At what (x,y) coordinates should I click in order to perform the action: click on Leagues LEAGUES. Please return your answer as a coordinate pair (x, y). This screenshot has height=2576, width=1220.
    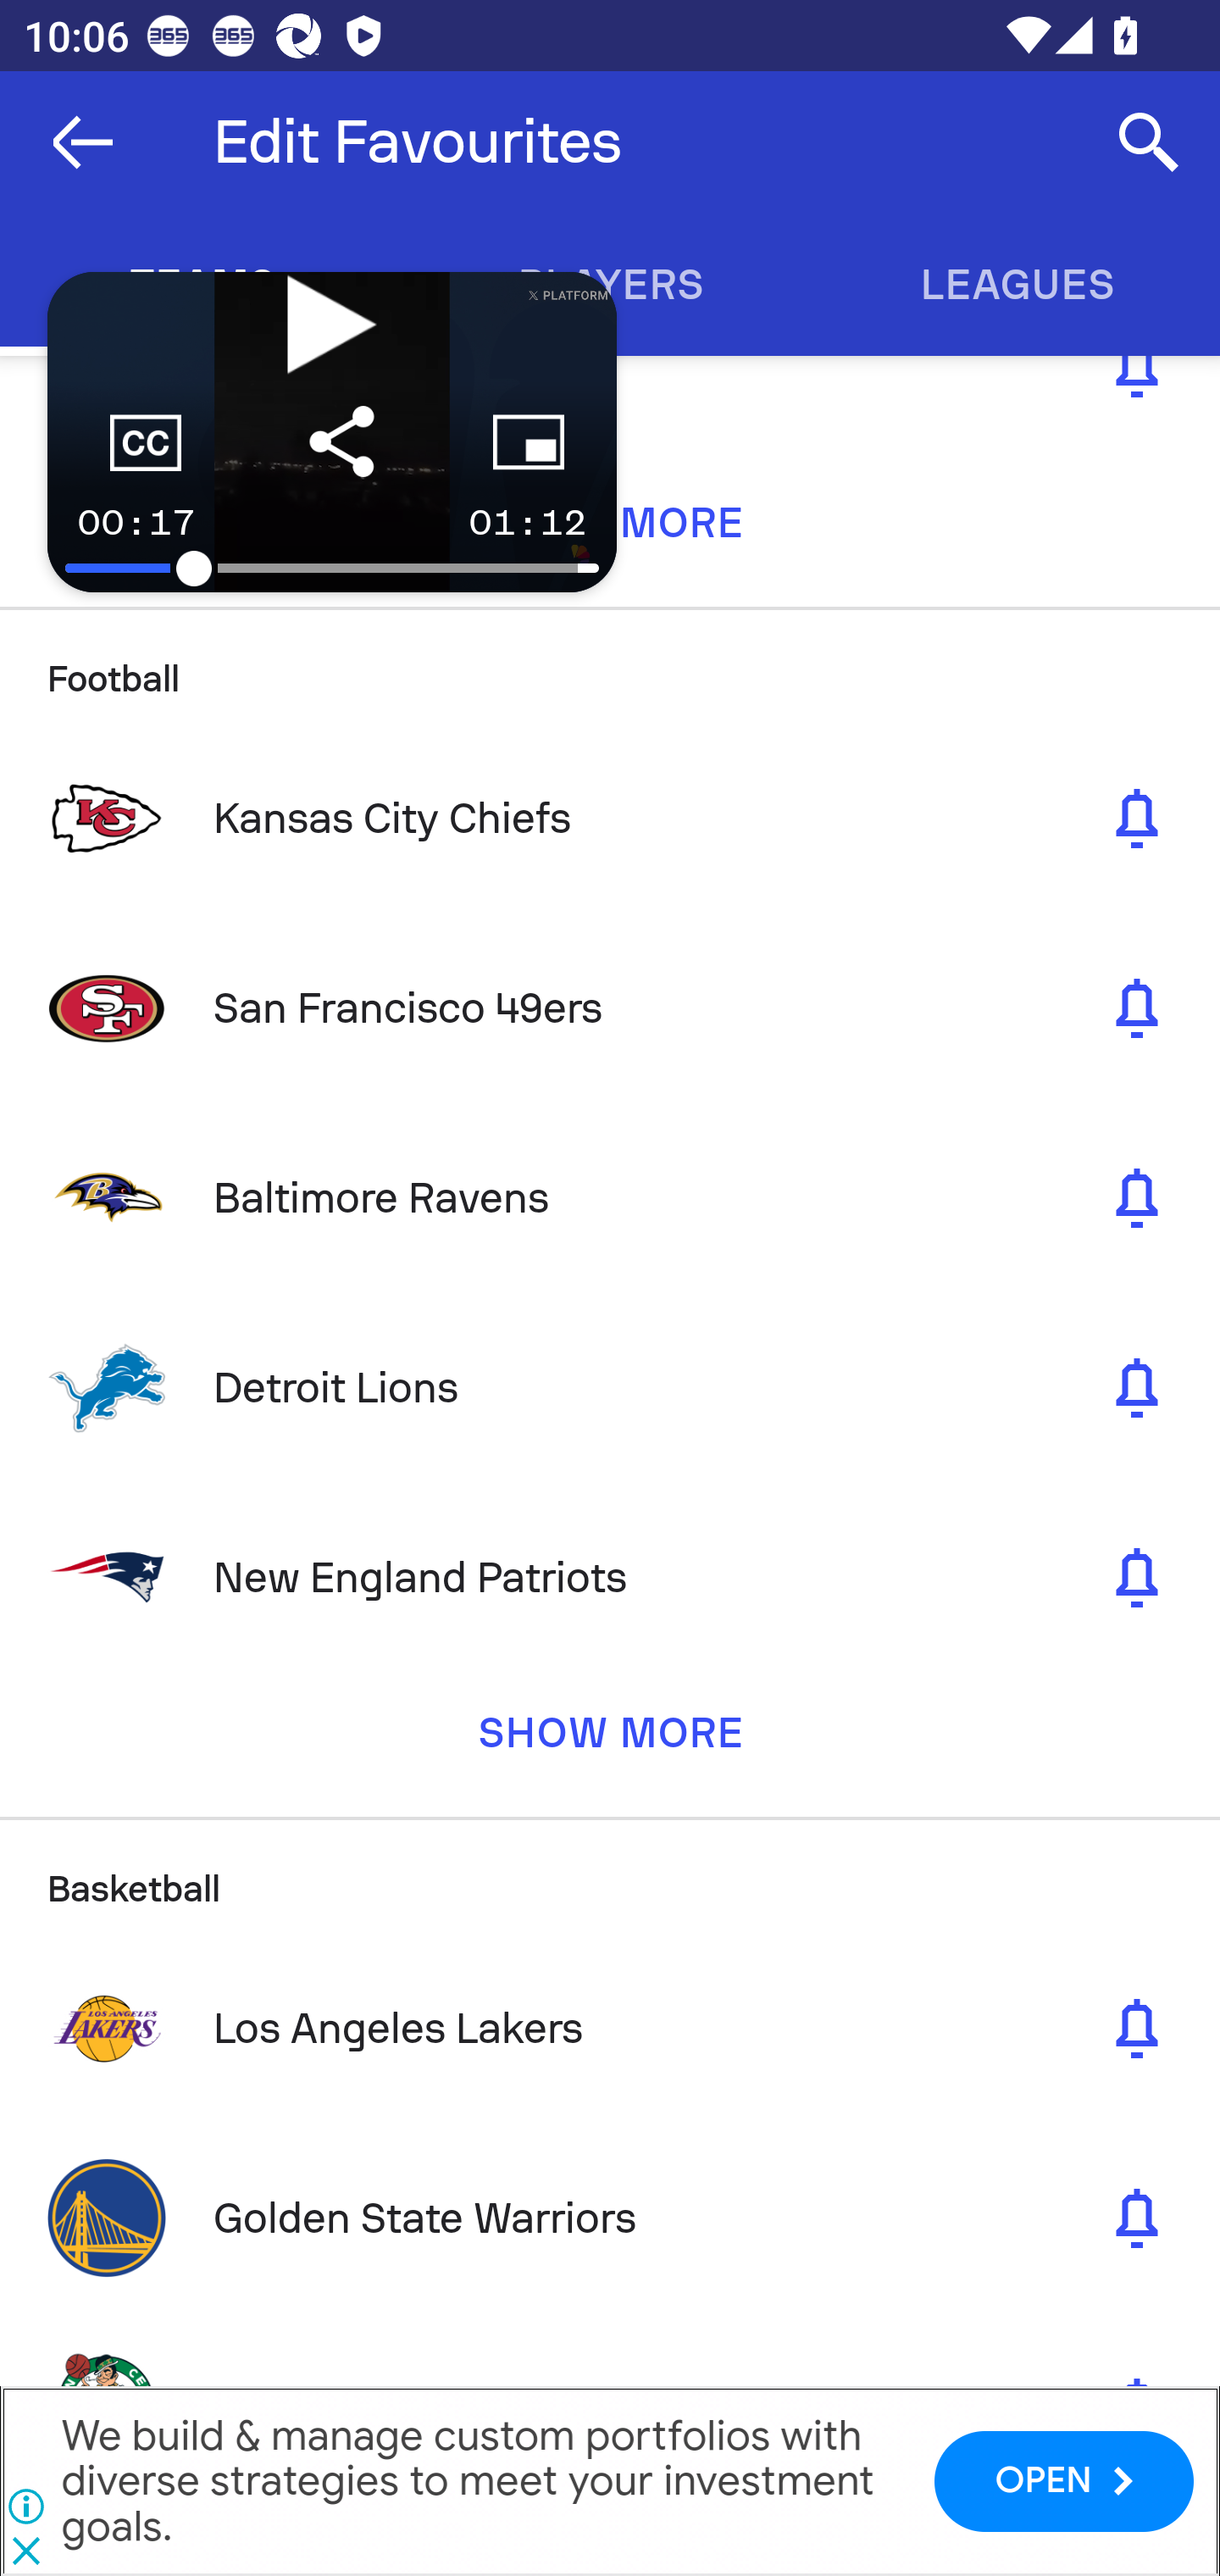
    Looking at the image, I should click on (1017, 285).